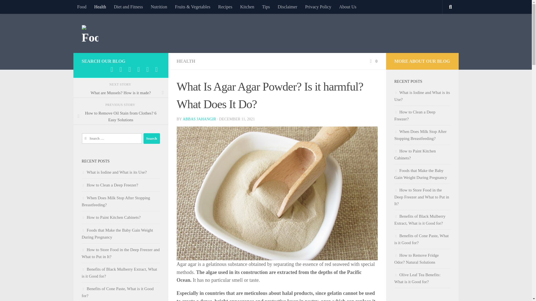 The width and height of the screenshot is (536, 301). What do you see at coordinates (318, 7) in the screenshot?
I see `Privacy Policy` at bounding box center [318, 7].